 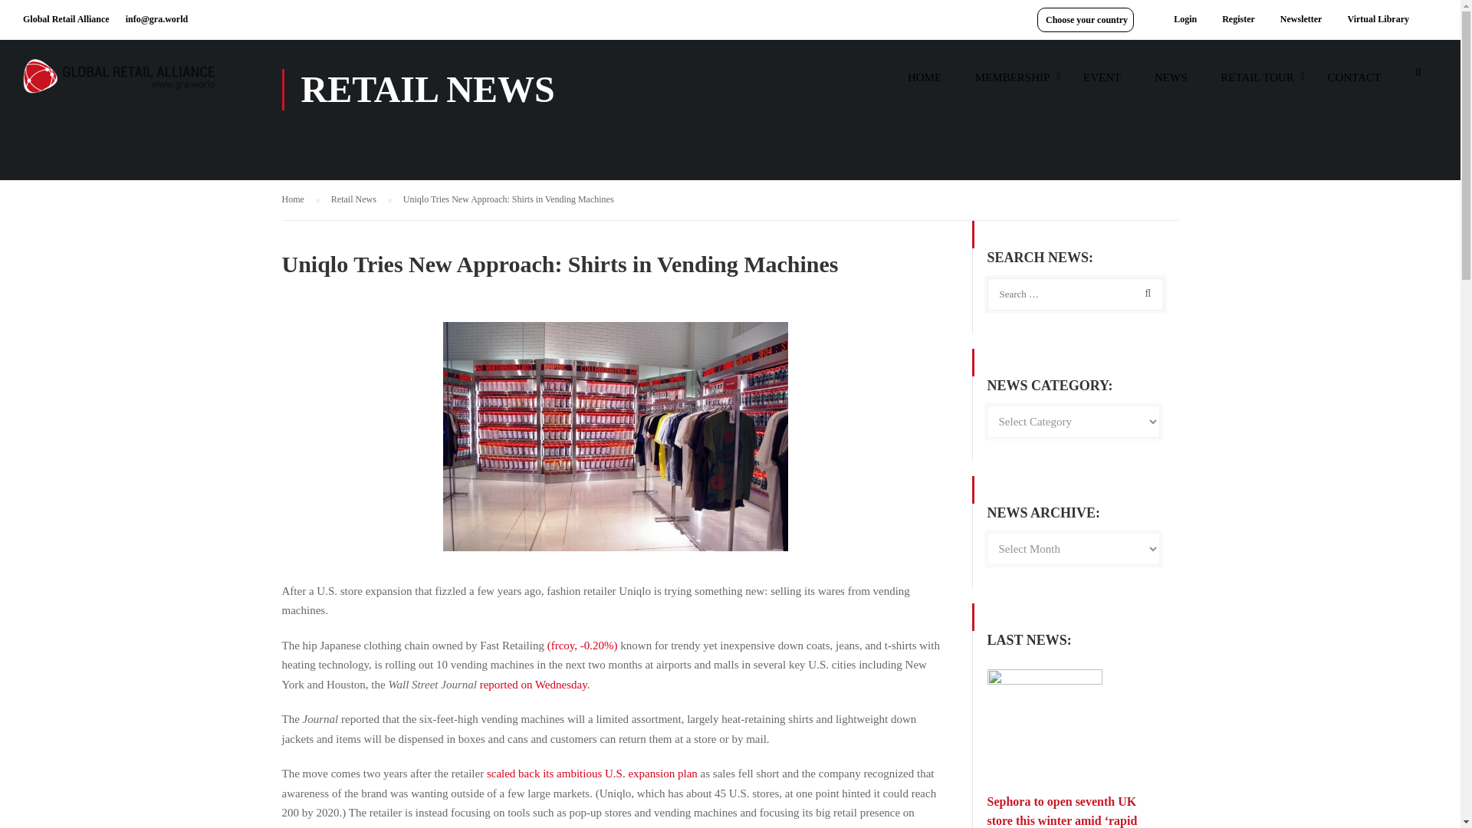 I want to click on EVENT, so click(x=1102, y=84).